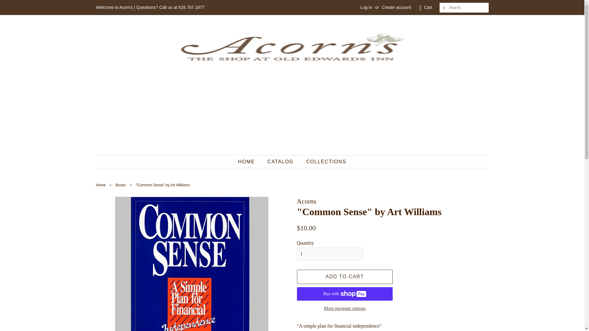 The height and width of the screenshot is (331, 589). Describe the element at coordinates (428, 7) in the screenshot. I see `Cart` at that location.